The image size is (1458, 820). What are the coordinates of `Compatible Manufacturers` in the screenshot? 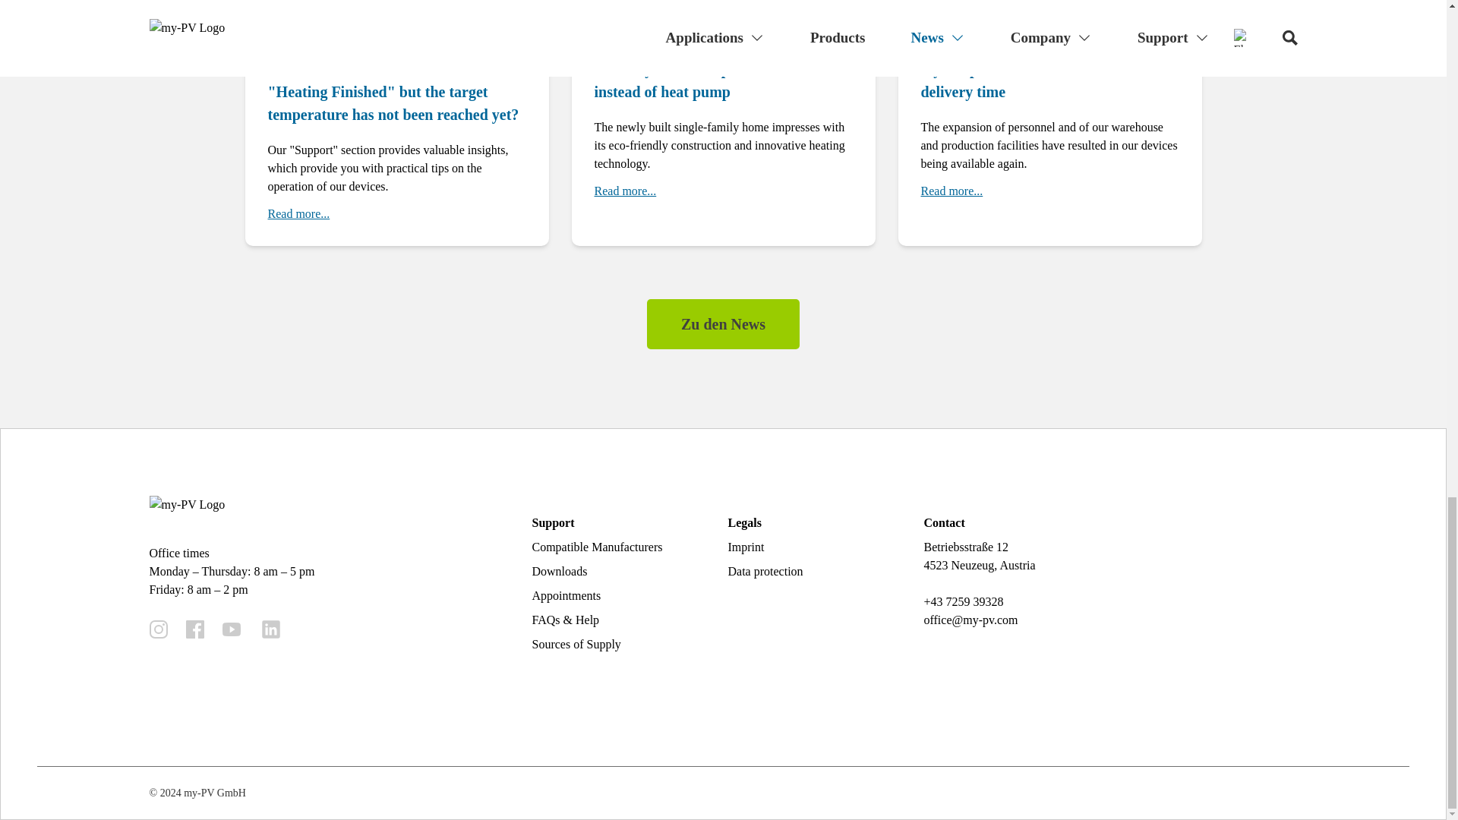 It's located at (597, 547).